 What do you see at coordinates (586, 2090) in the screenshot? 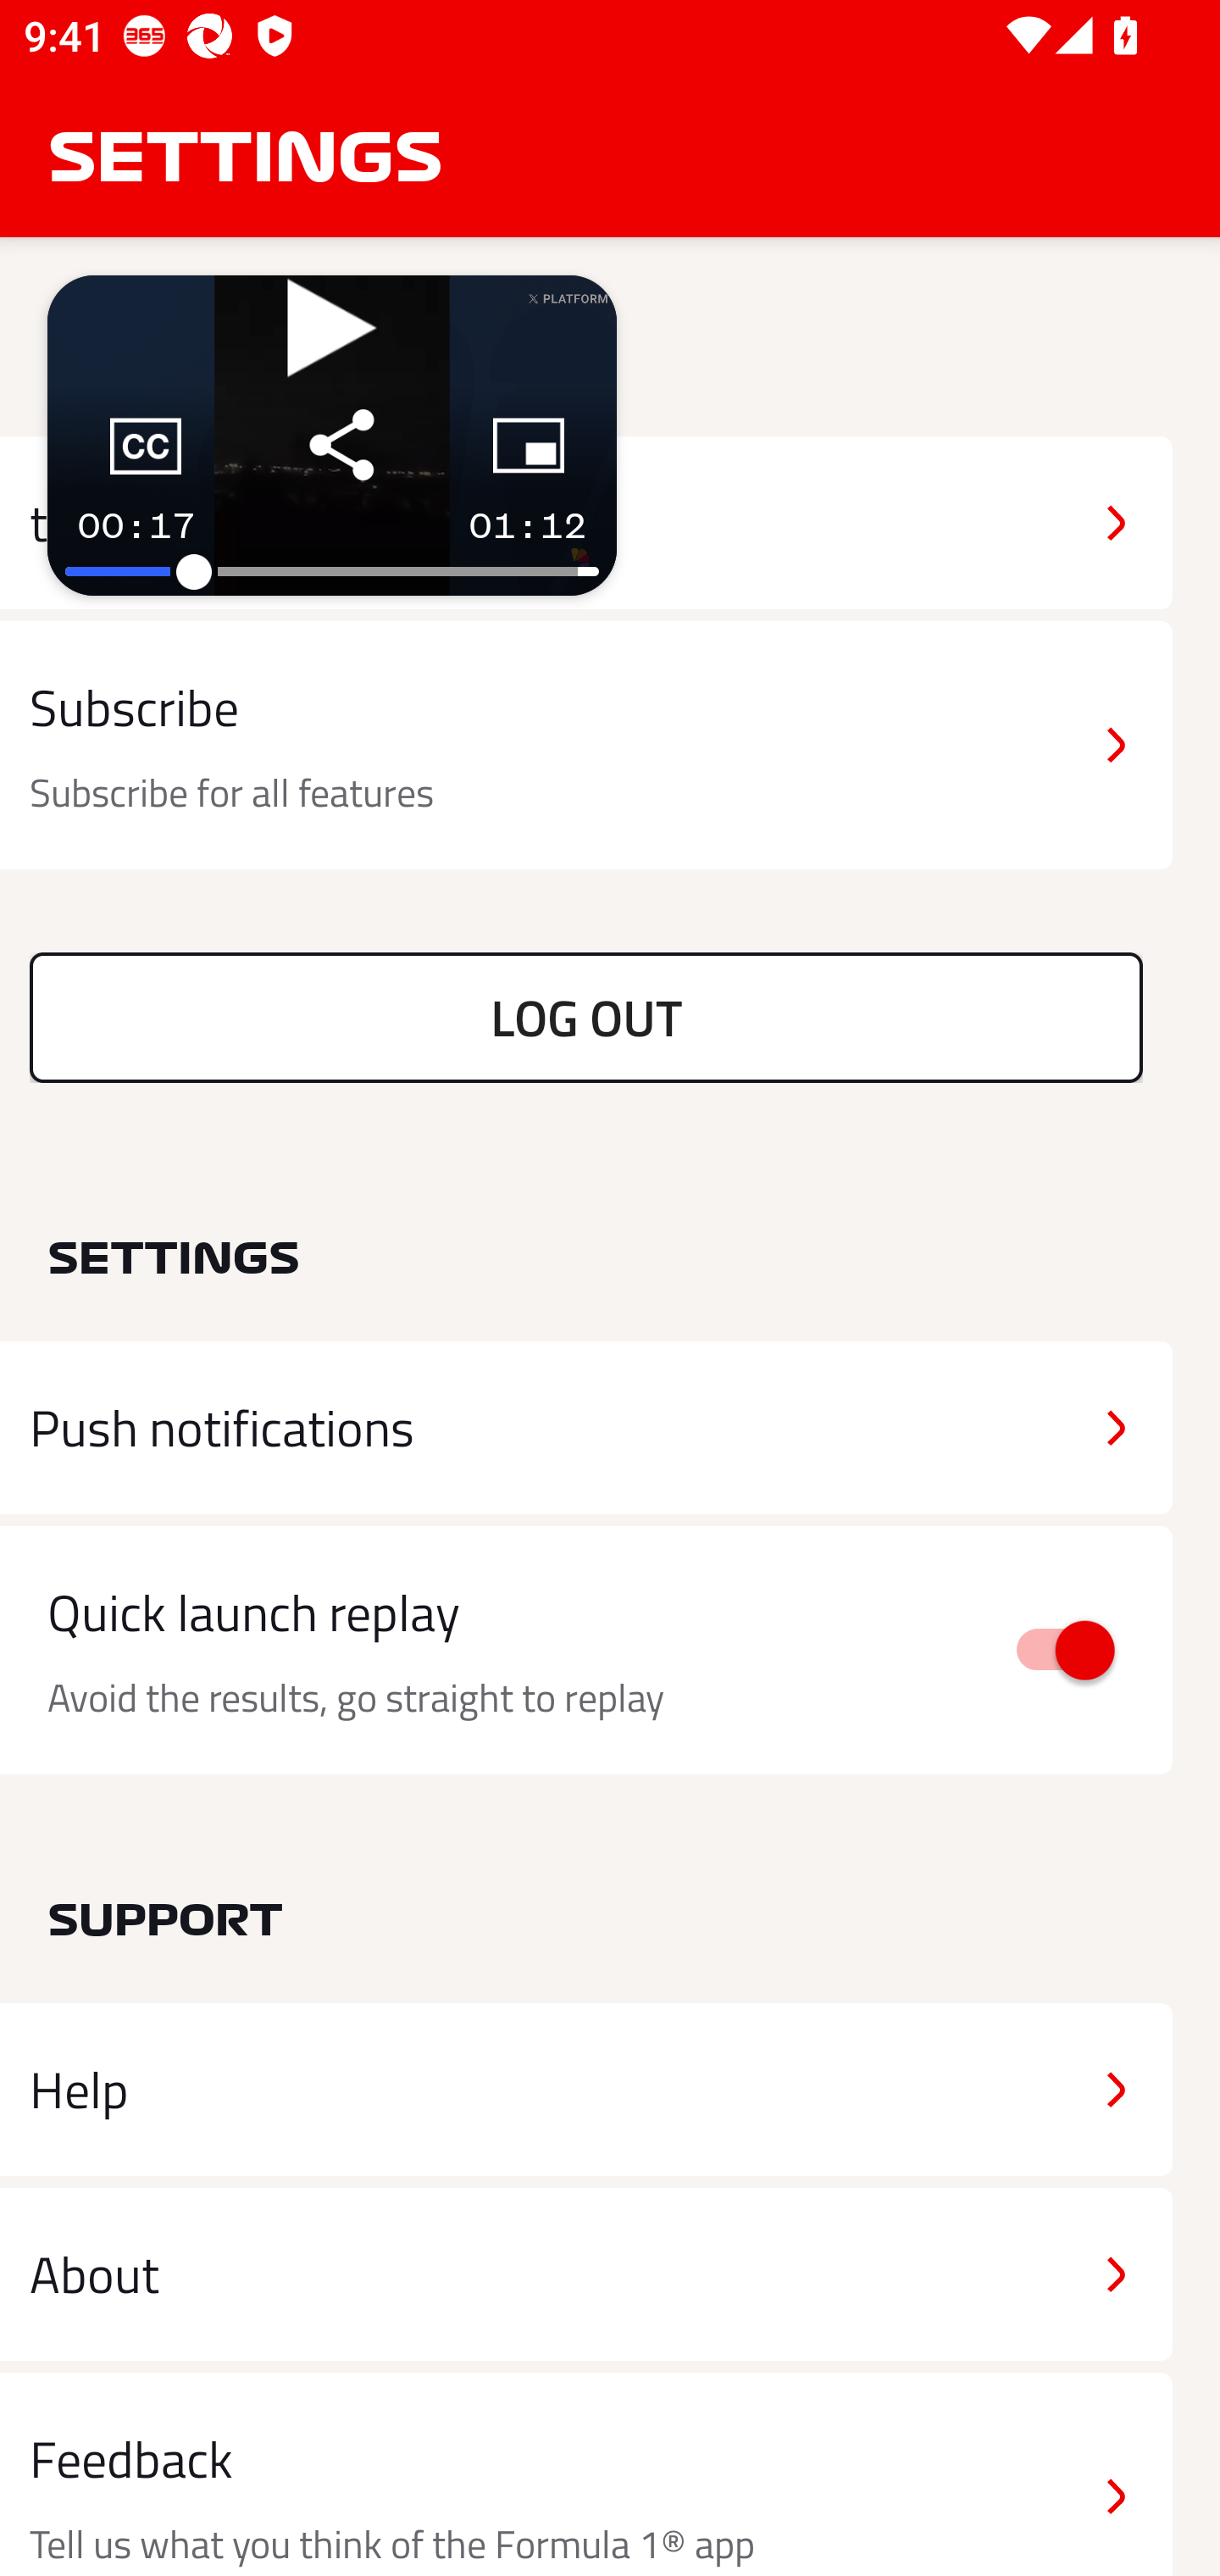
I see `Help` at bounding box center [586, 2090].